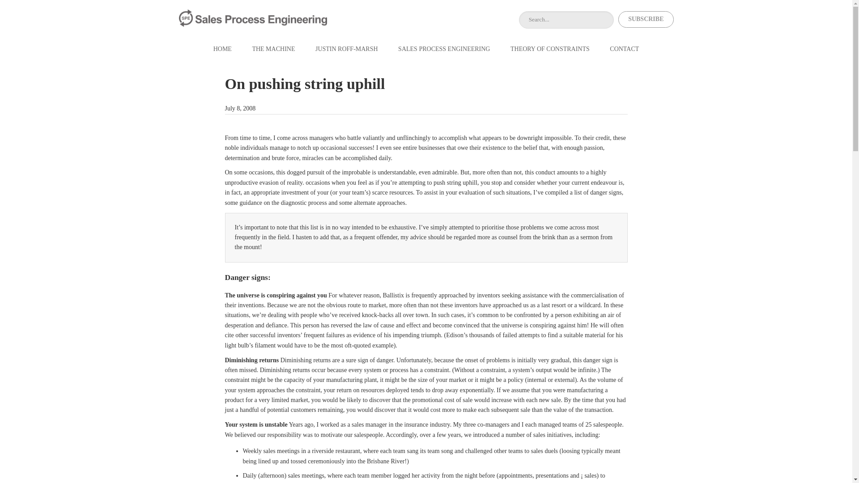  I want to click on SUBSCRIBE, so click(646, 19).